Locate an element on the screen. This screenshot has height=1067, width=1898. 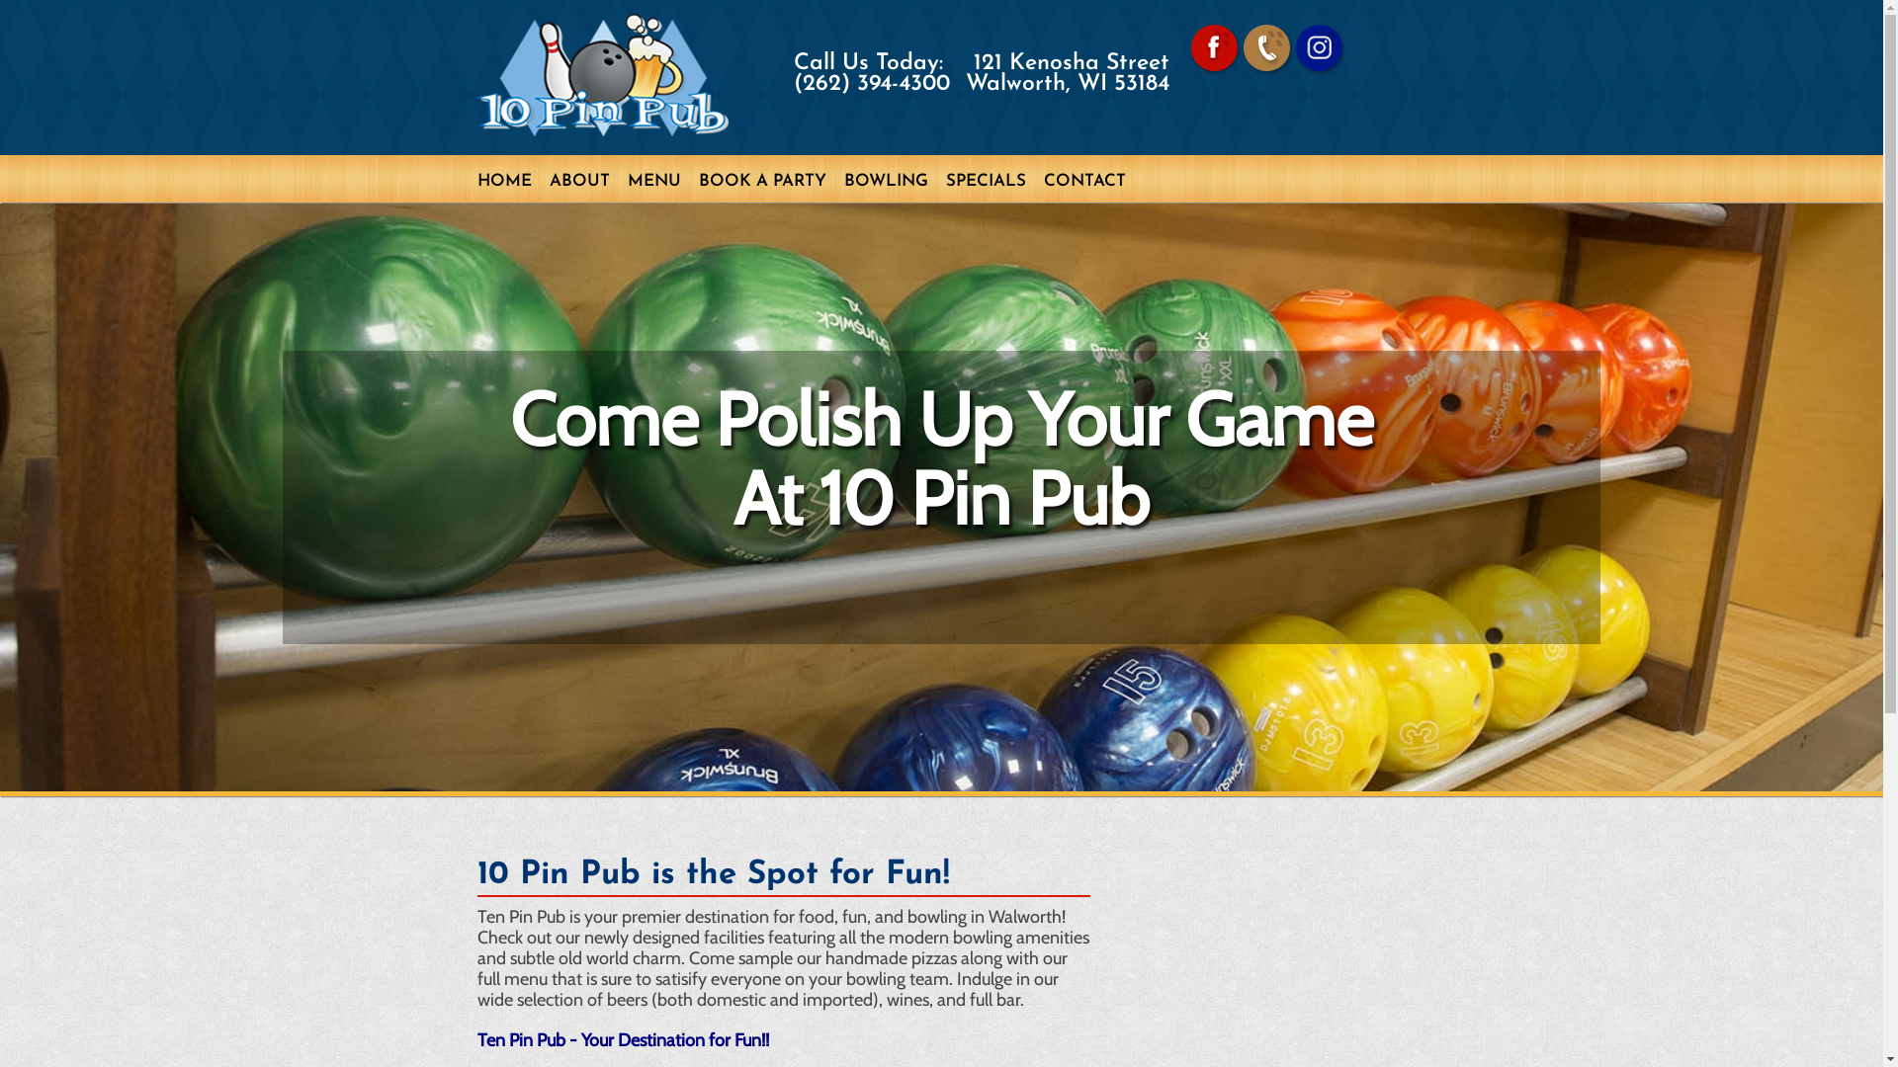
SPECIALS is located at coordinates (985, 205).